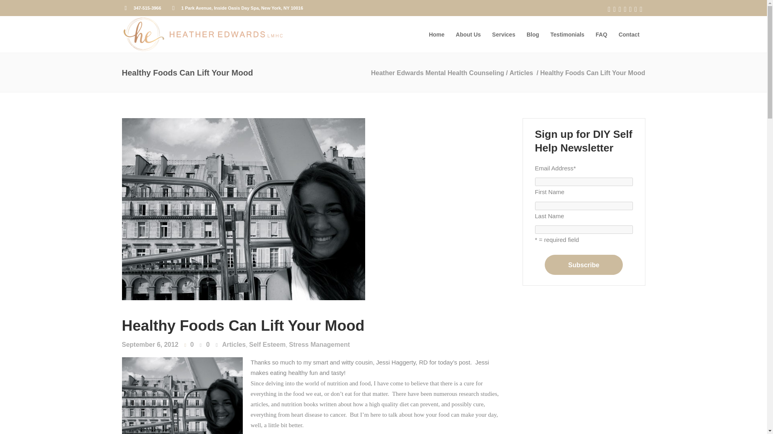 This screenshot has width=773, height=434. What do you see at coordinates (584, 264) in the screenshot?
I see `Subscribe` at bounding box center [584, 264].